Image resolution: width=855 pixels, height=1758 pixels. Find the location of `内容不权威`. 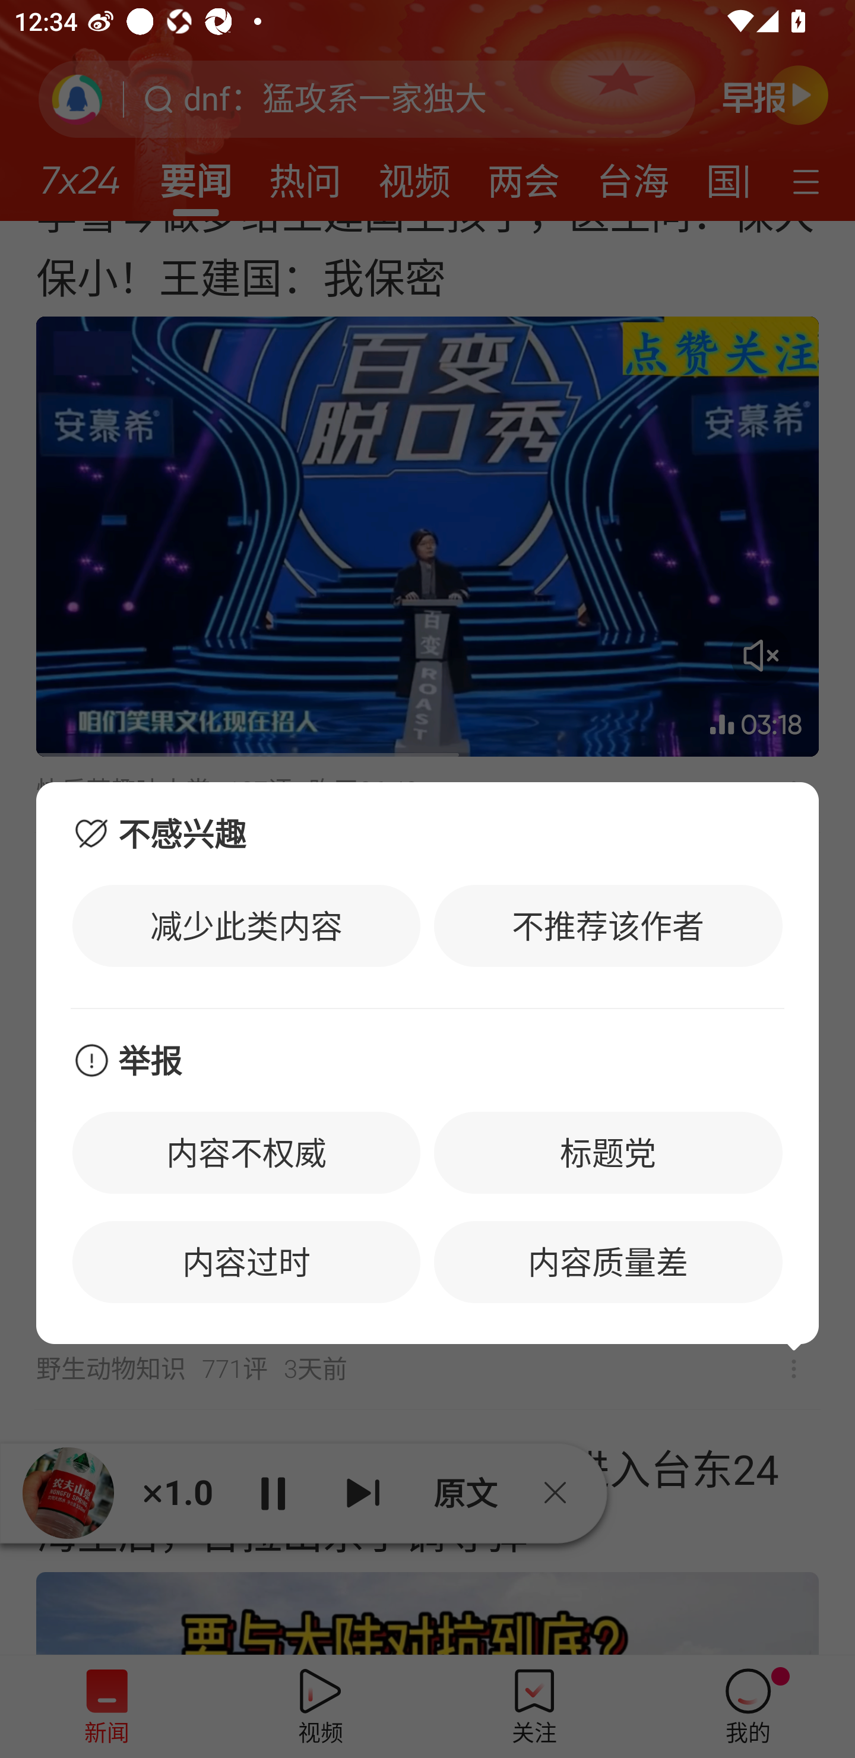

内容不权威 is located at coordinates (246, 1152).